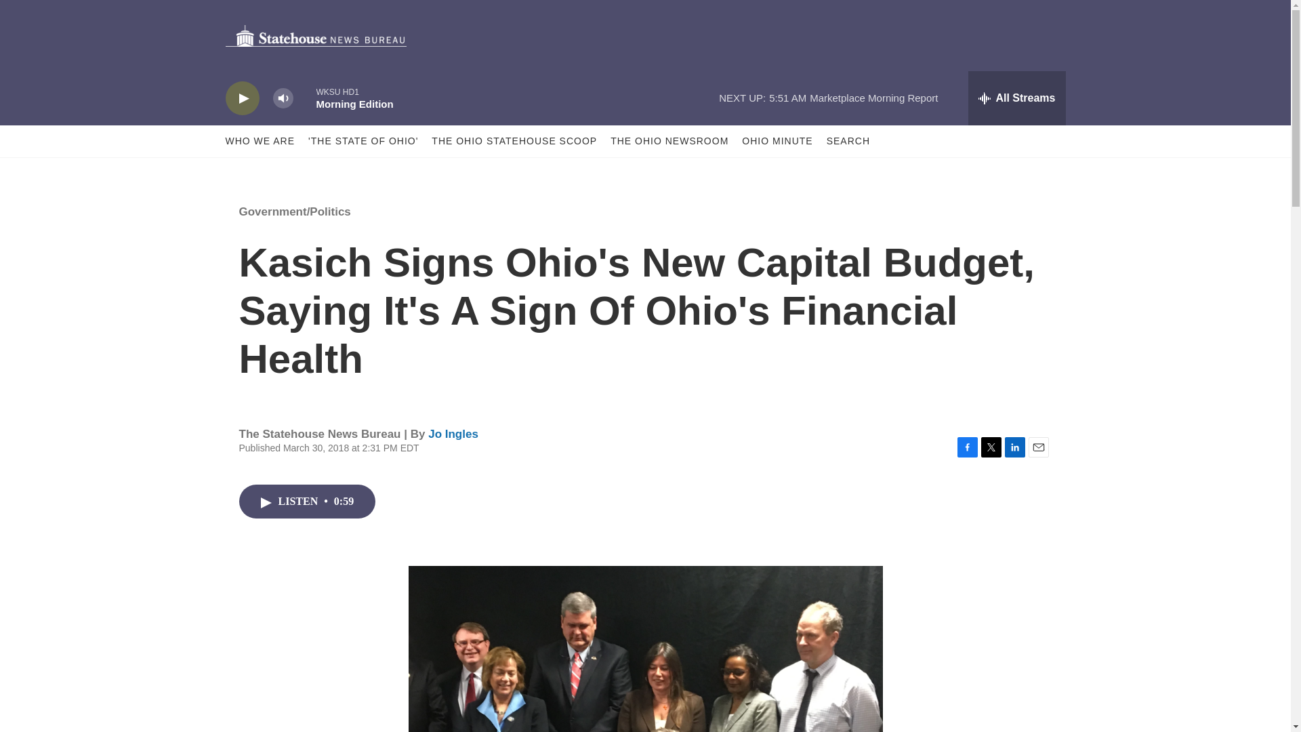 The width and height of the screenshot is (1301, 732). I want to click on All Streams, so click(1016, 98).